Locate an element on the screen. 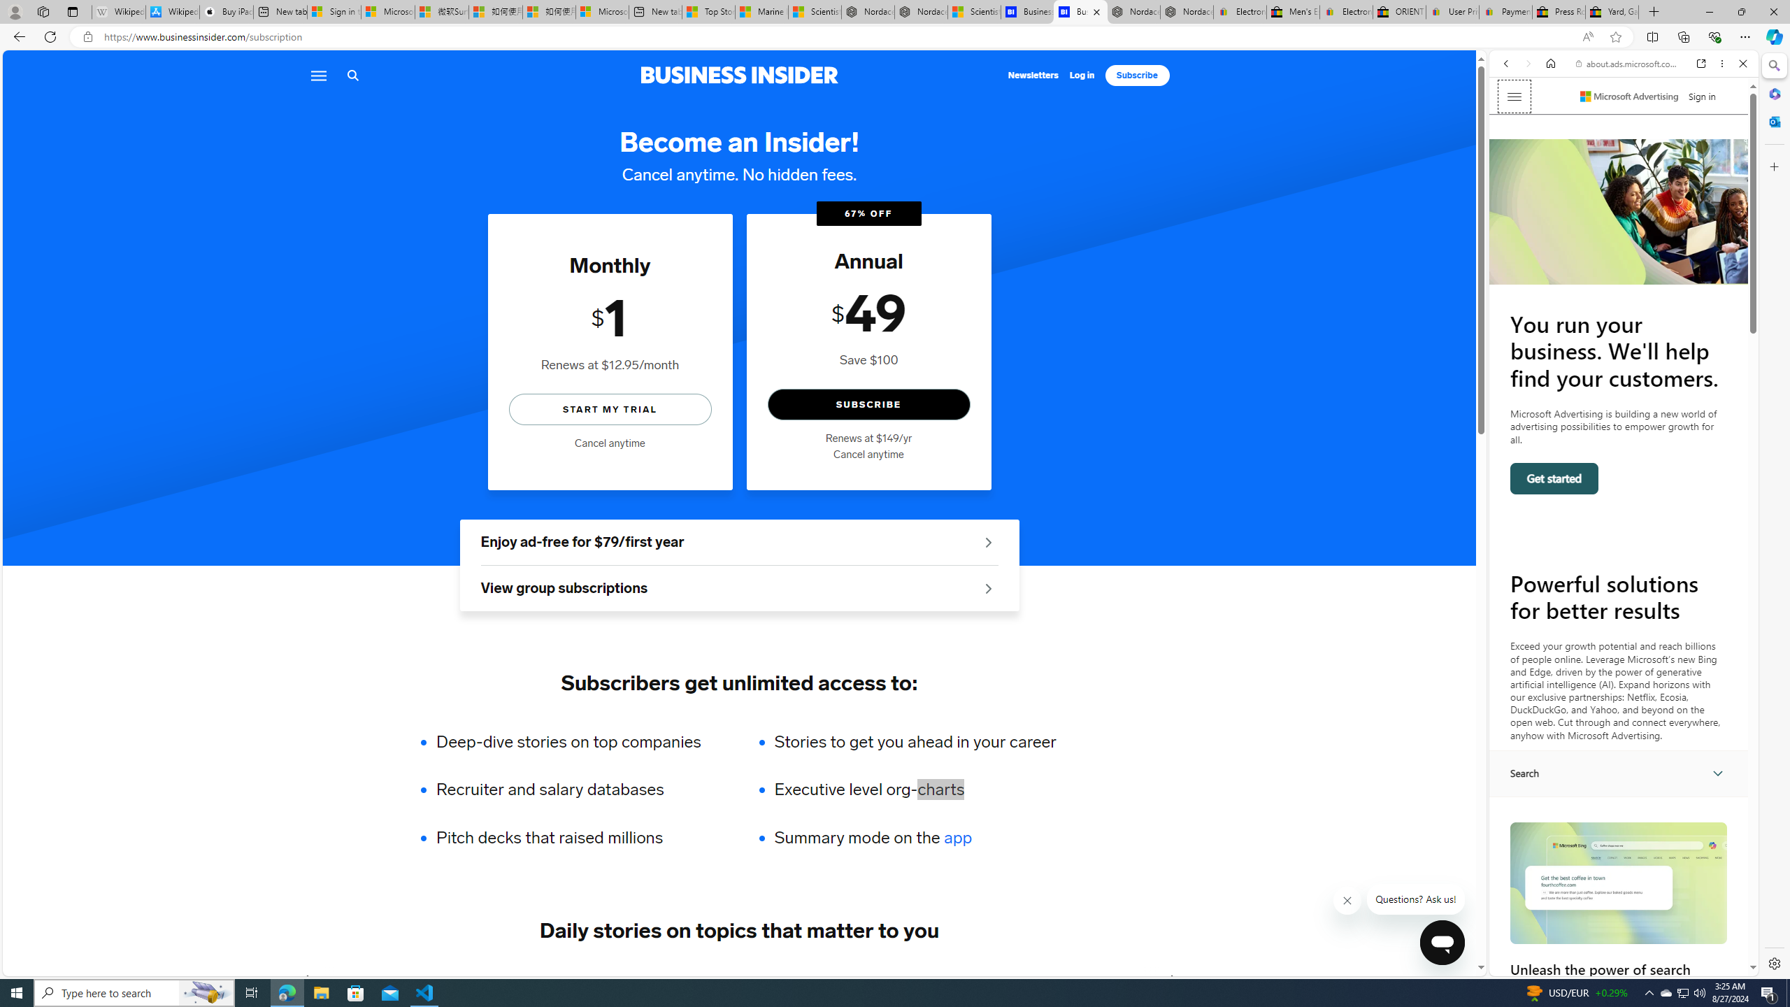 This screenshot has width=1790, height=1007. View group subscriptions See group offers is located at coordinates (739, 589).